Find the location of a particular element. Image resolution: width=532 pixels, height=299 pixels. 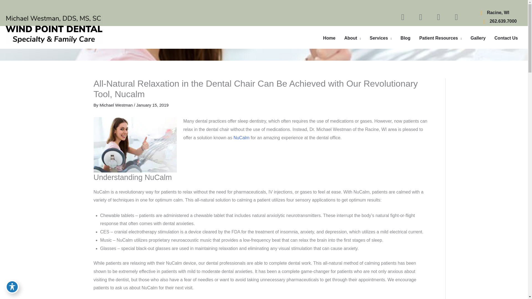

View all posts by Michael Westman is located at coordinates (117, 105).